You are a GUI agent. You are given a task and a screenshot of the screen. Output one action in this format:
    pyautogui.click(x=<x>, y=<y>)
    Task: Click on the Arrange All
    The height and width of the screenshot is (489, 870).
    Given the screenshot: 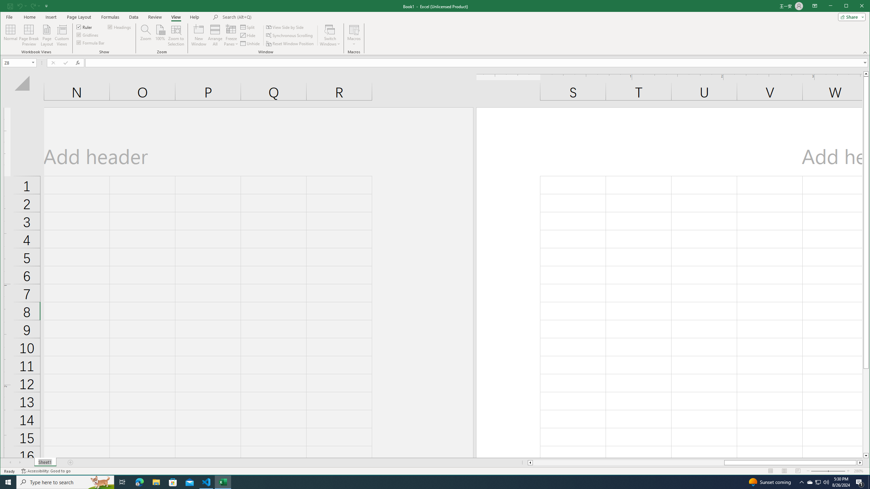 What is the action you would take?
    pyautogui.click(x=215, y=35)
    